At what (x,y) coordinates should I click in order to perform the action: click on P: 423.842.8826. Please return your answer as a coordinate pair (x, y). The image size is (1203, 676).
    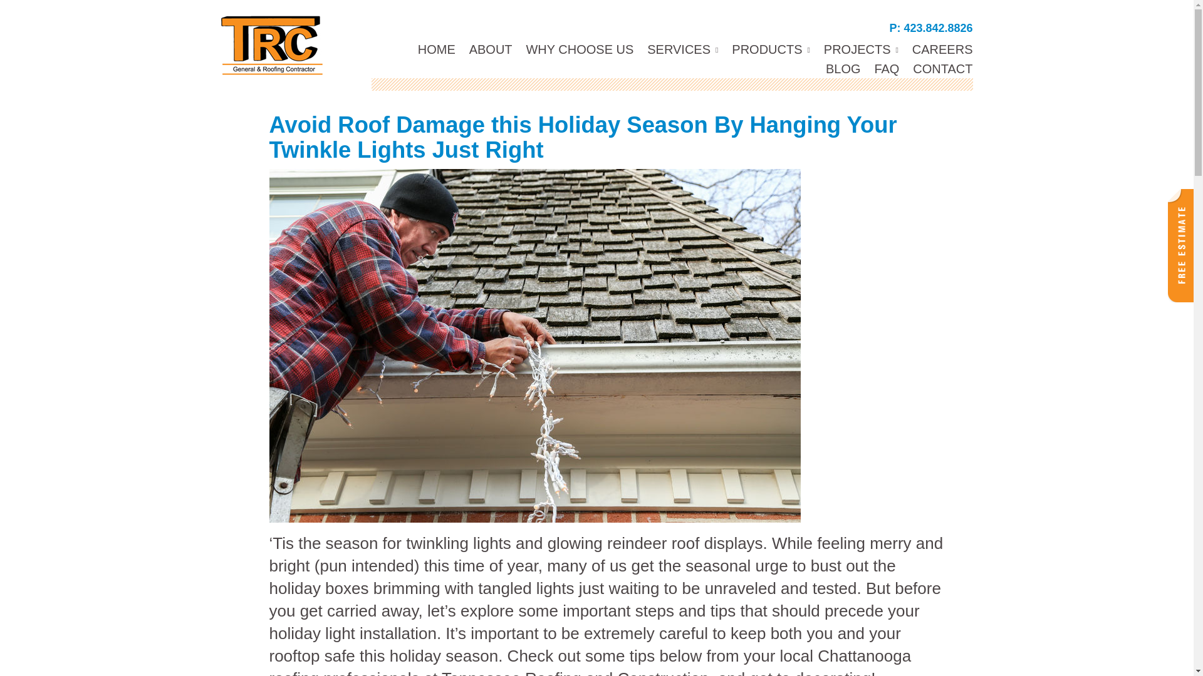
    Looking at the image, I should click on (930, 28).